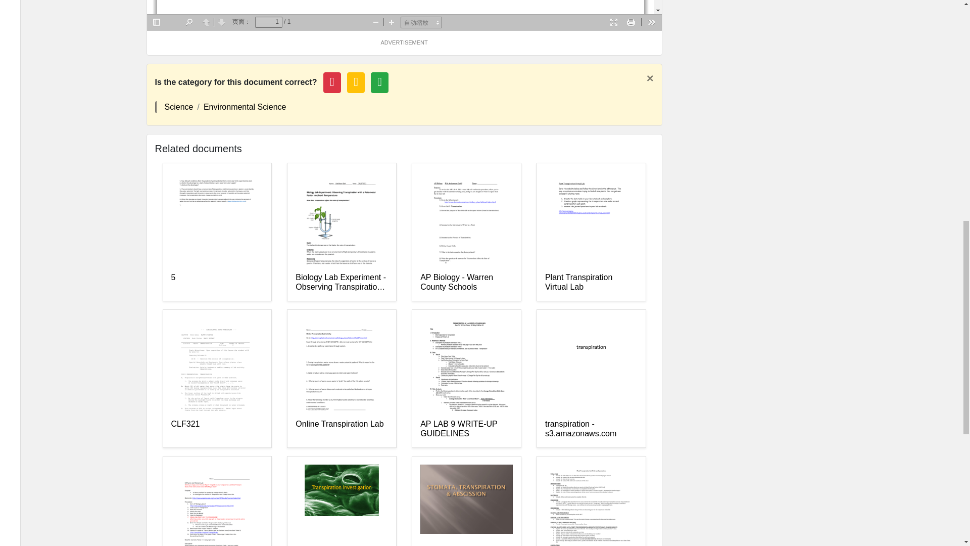 Image resolution: width=970 pixels, height=546 pixels. What do you see at coordinates (245, 107) in the screenshot?
I see `Environmental Science` at bounding box center [245, 107].